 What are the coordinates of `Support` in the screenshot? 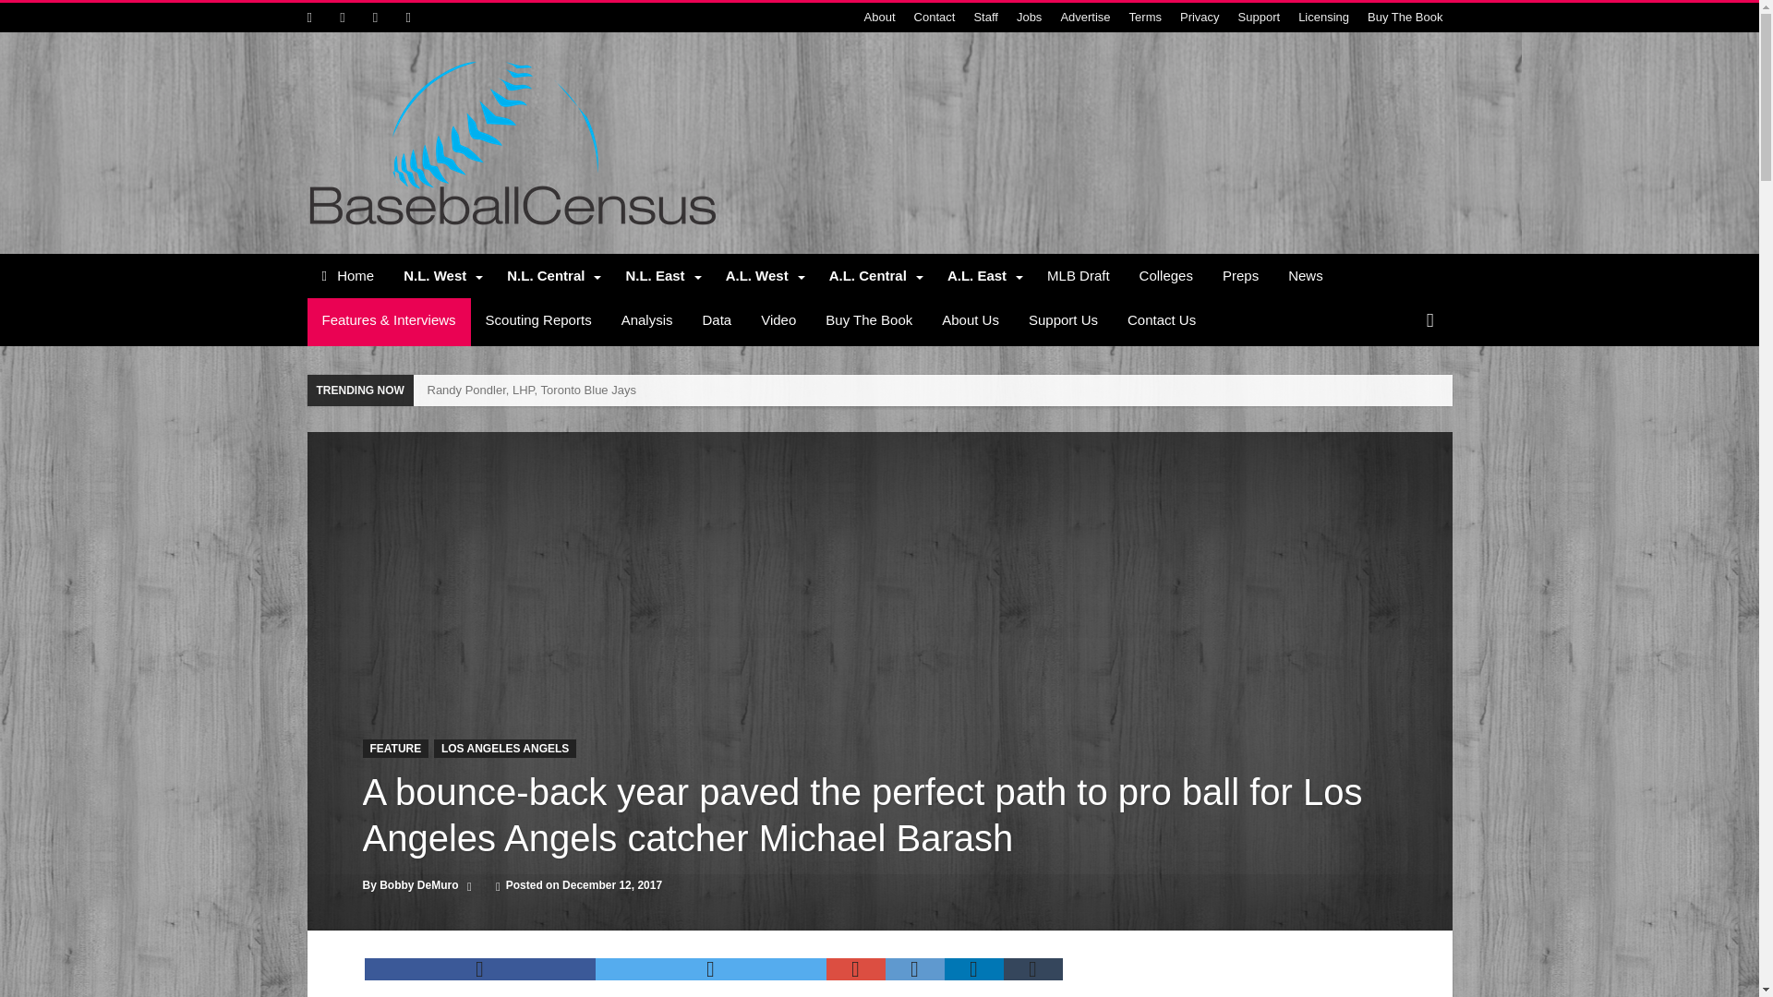 It's located at (1260, 17).